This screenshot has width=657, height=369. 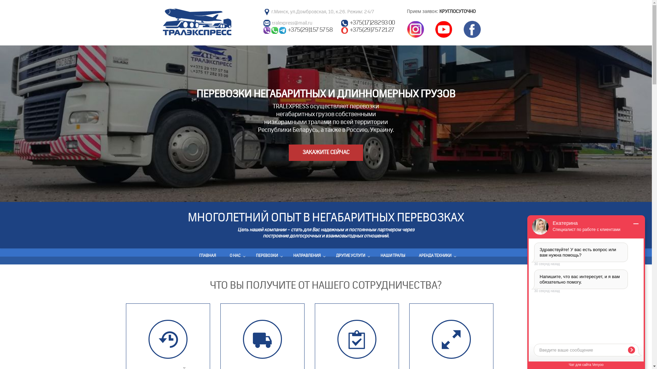 I want to click on +375(29)757 21 27, so click(x=372, y=29).